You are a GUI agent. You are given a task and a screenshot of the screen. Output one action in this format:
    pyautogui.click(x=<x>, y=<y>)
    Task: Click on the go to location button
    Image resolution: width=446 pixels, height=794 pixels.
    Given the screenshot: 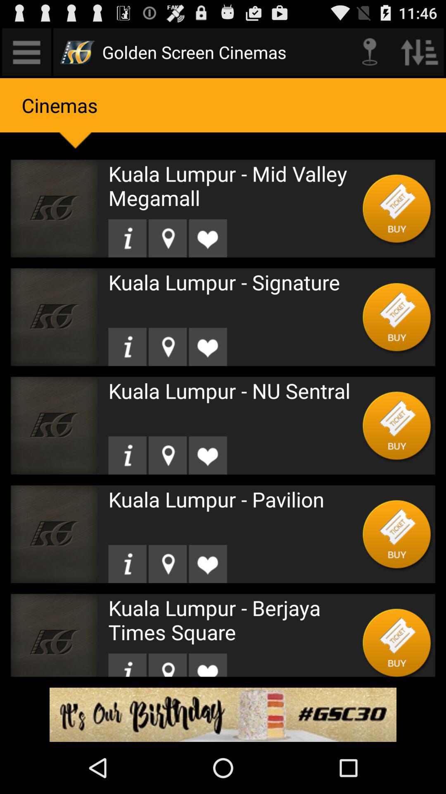 What is the action you would take?
    pyautogui.click(x=127, y=238)
    